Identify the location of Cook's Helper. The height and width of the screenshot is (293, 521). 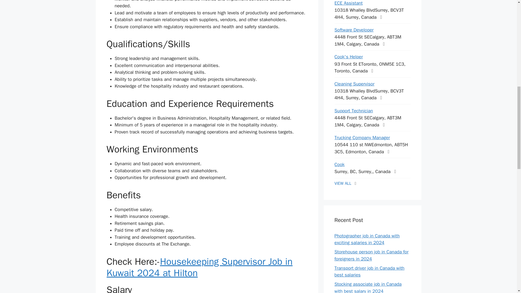
(348, 57).